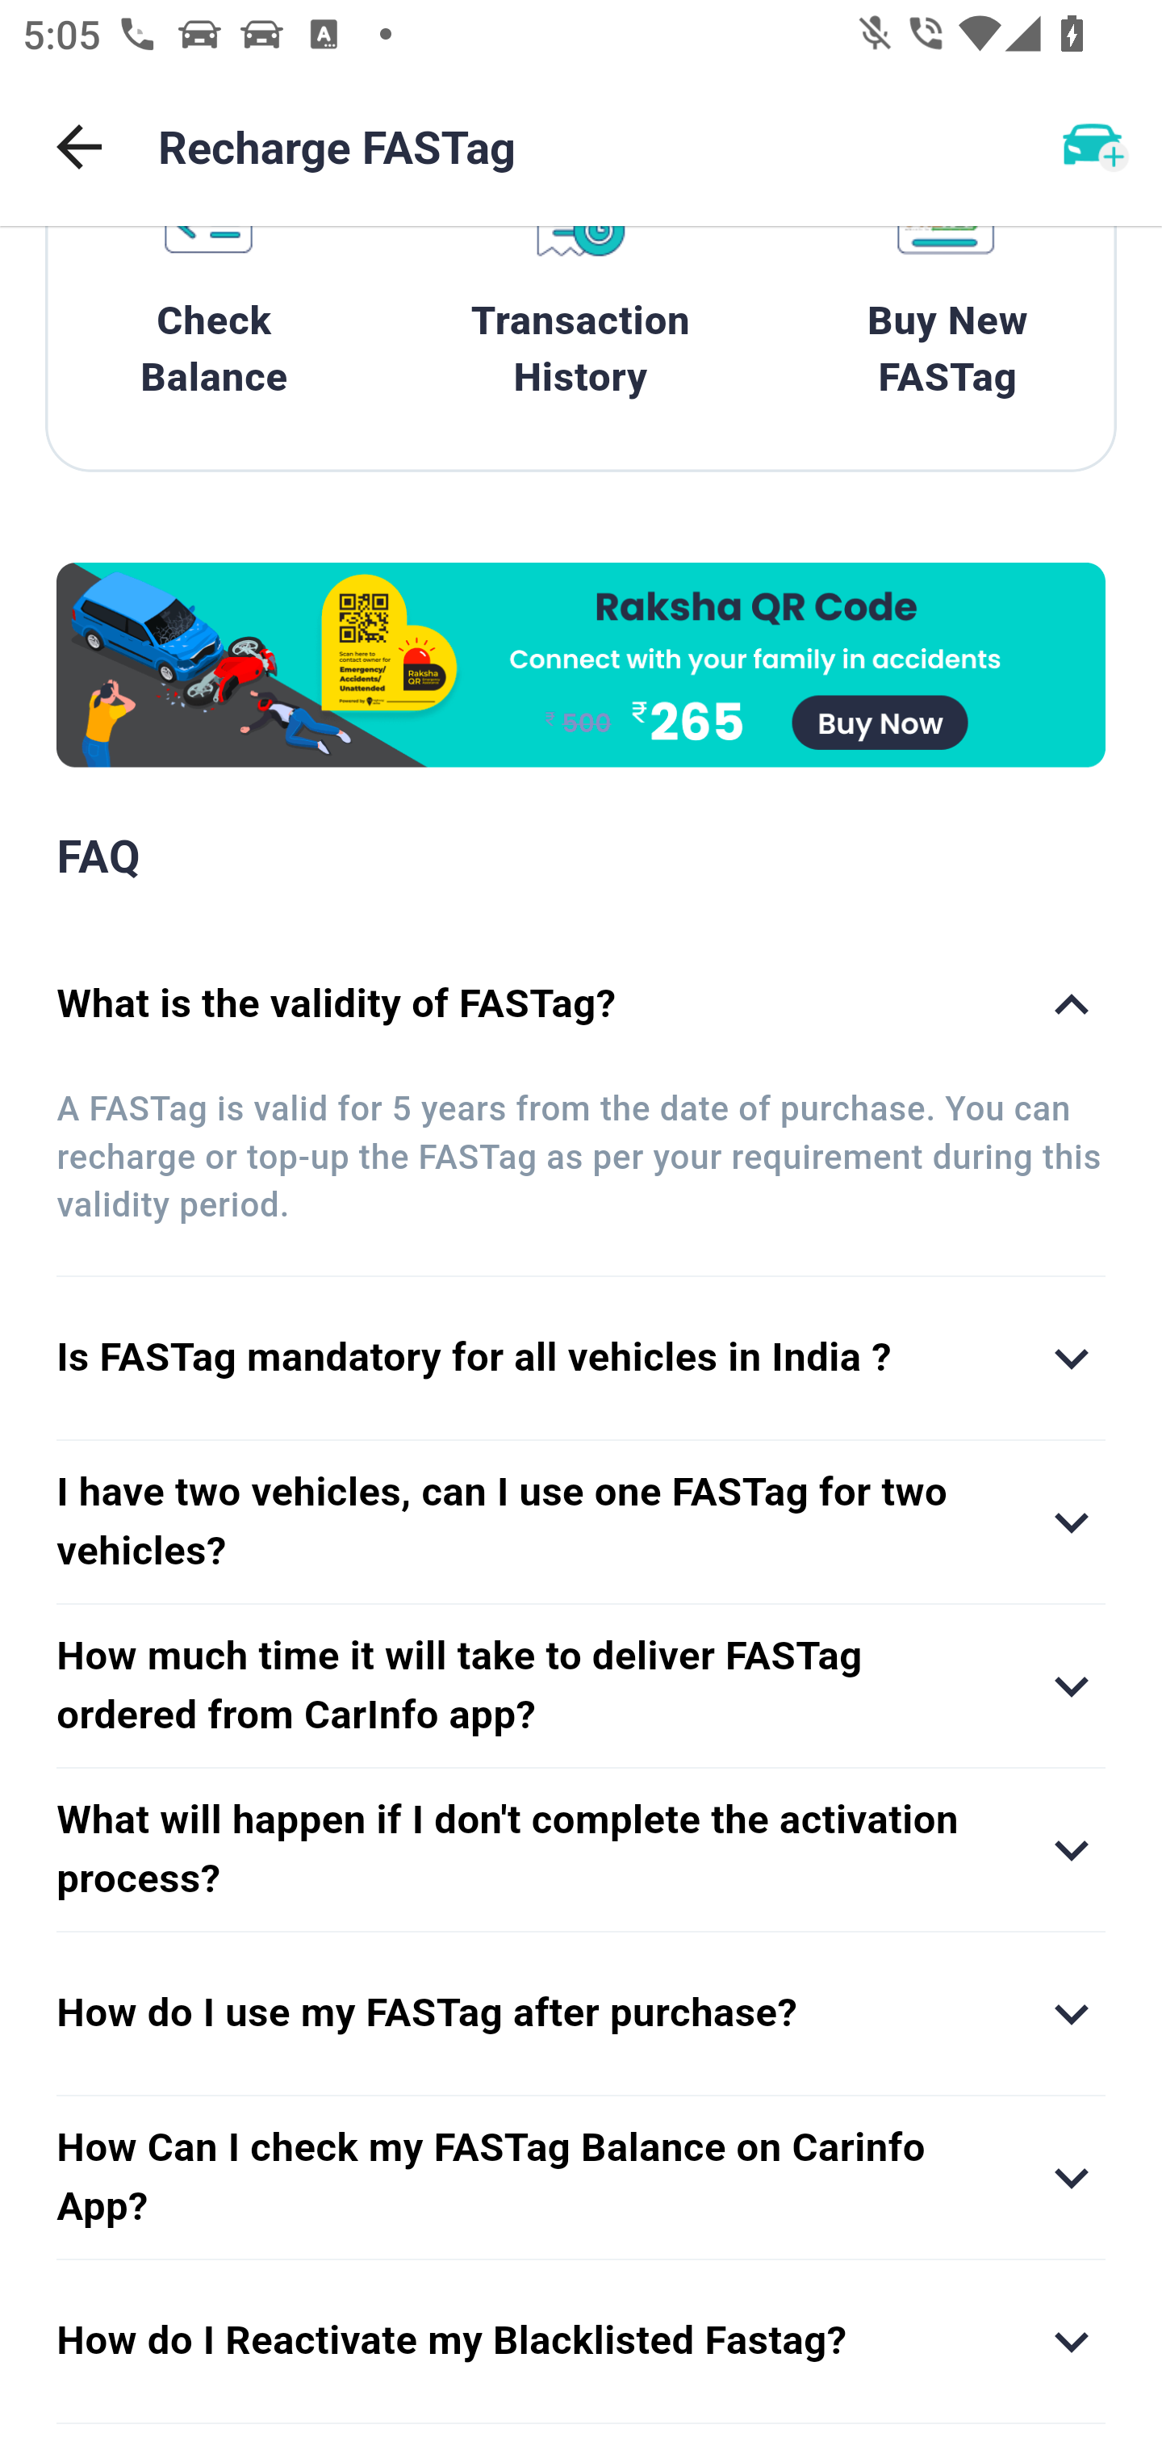 This screenshot has height=2454, width=1162. What do you see at coordinates (581, 2342) in the screenshot?
I see `How do I Reactivate my Blacklisted Fastag?` at bounding box center [581, 2342].